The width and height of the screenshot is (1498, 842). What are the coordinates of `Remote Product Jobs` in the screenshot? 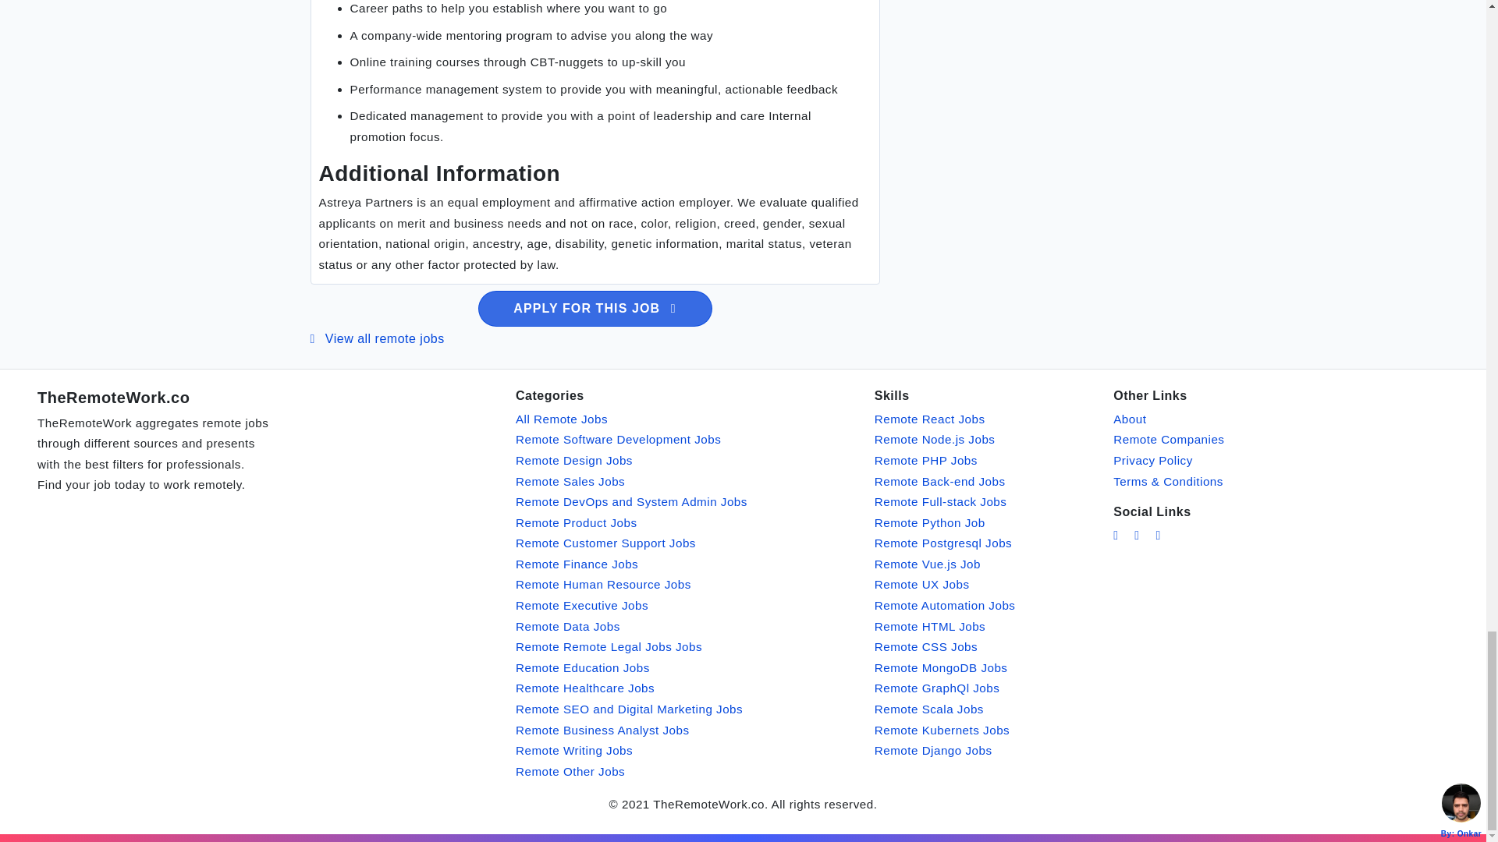 It's located at (576, 522).